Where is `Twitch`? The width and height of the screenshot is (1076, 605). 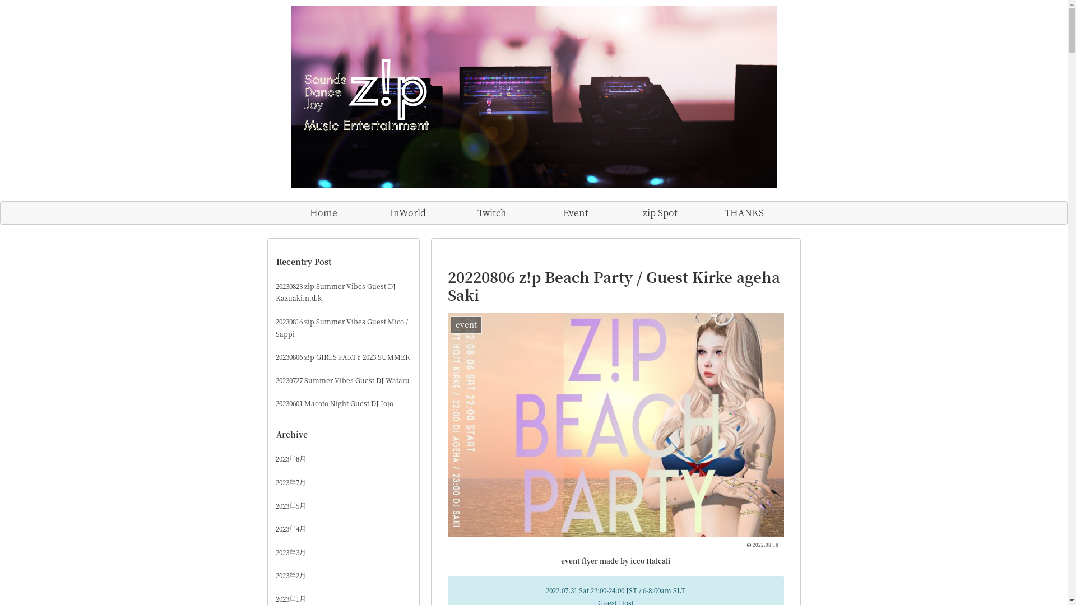
Twitch is located at coordinates (491, 213).